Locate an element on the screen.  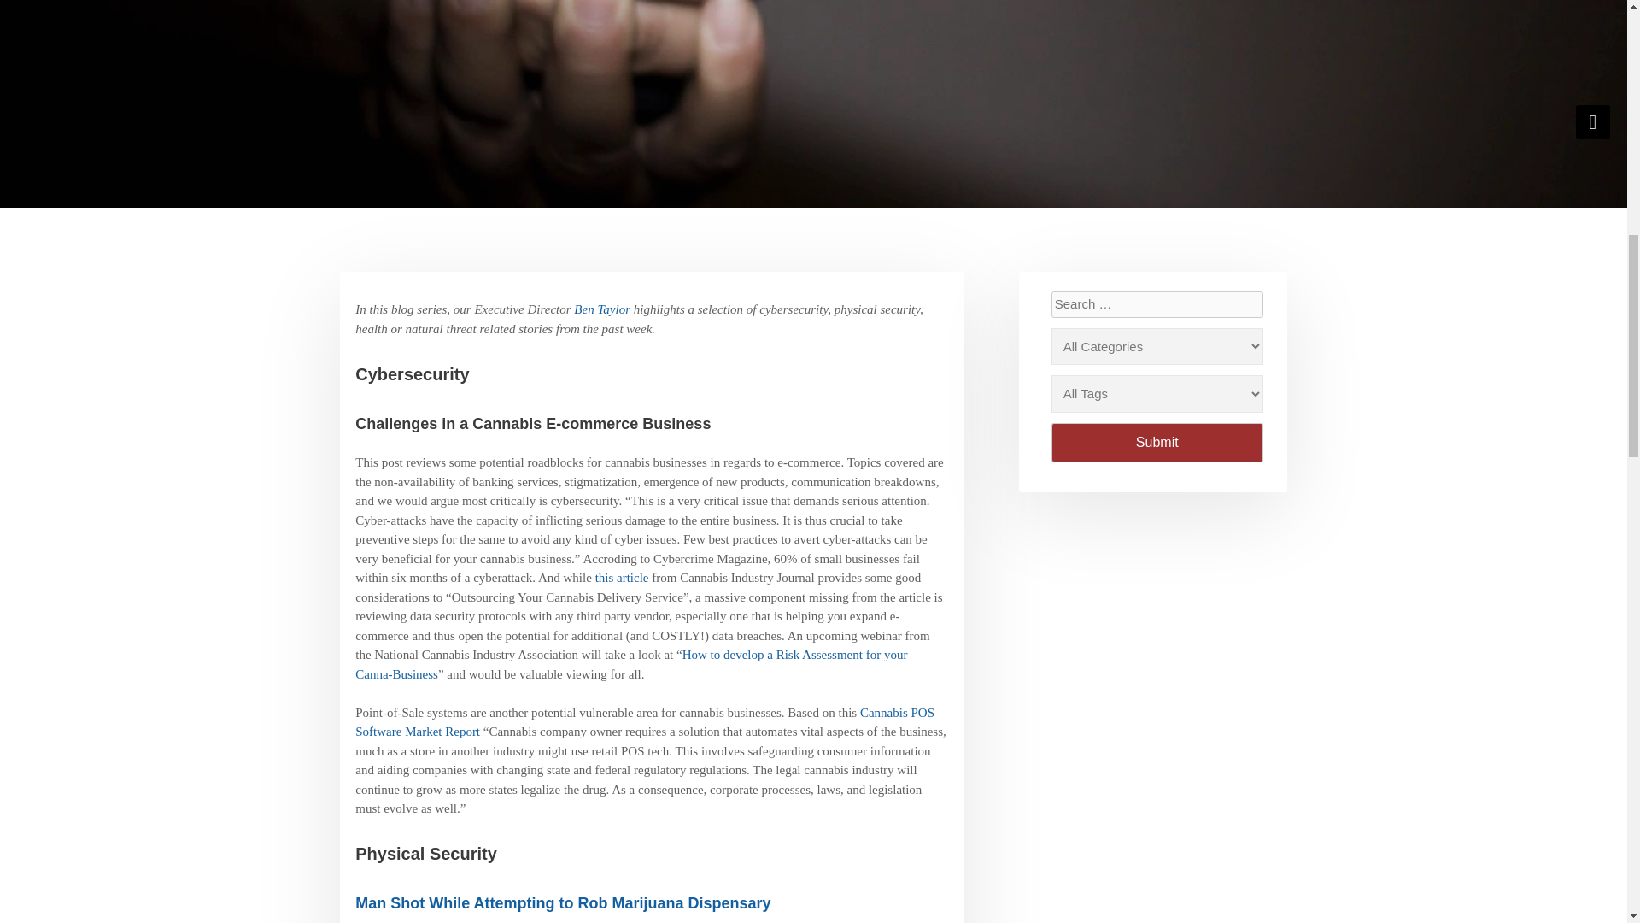
this article is located at coordinates (622, 578).